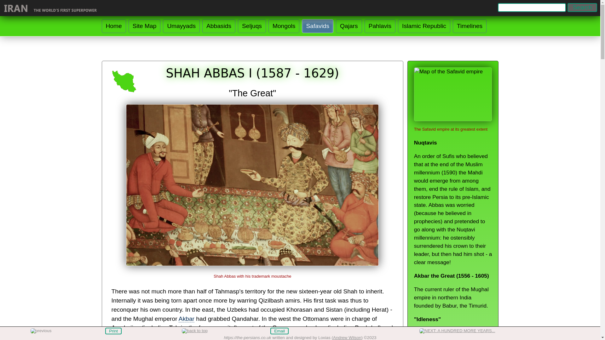 Image resolution: width=605 pixels, height=340 pixels. I want to click on Print, so click(113, 331).